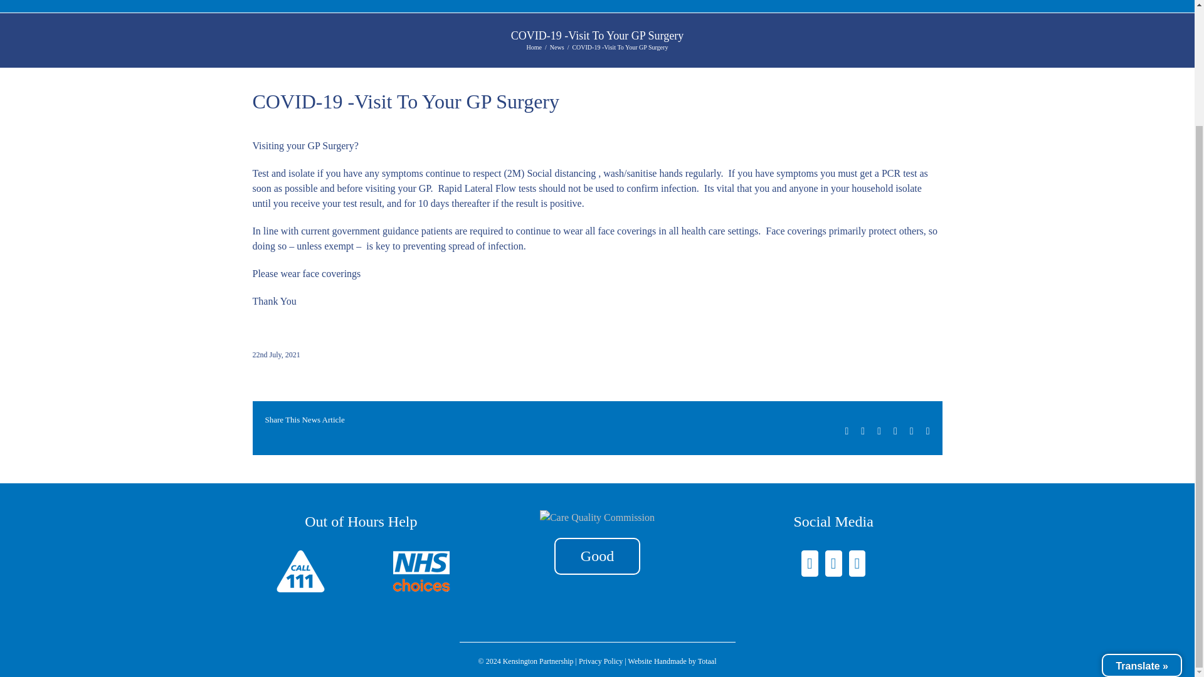 This screenshot has height=677, width=1204. What do you see at coordinates (420, 6) in the screenshot?
I see `Opening` at bounding box center [420, 6].